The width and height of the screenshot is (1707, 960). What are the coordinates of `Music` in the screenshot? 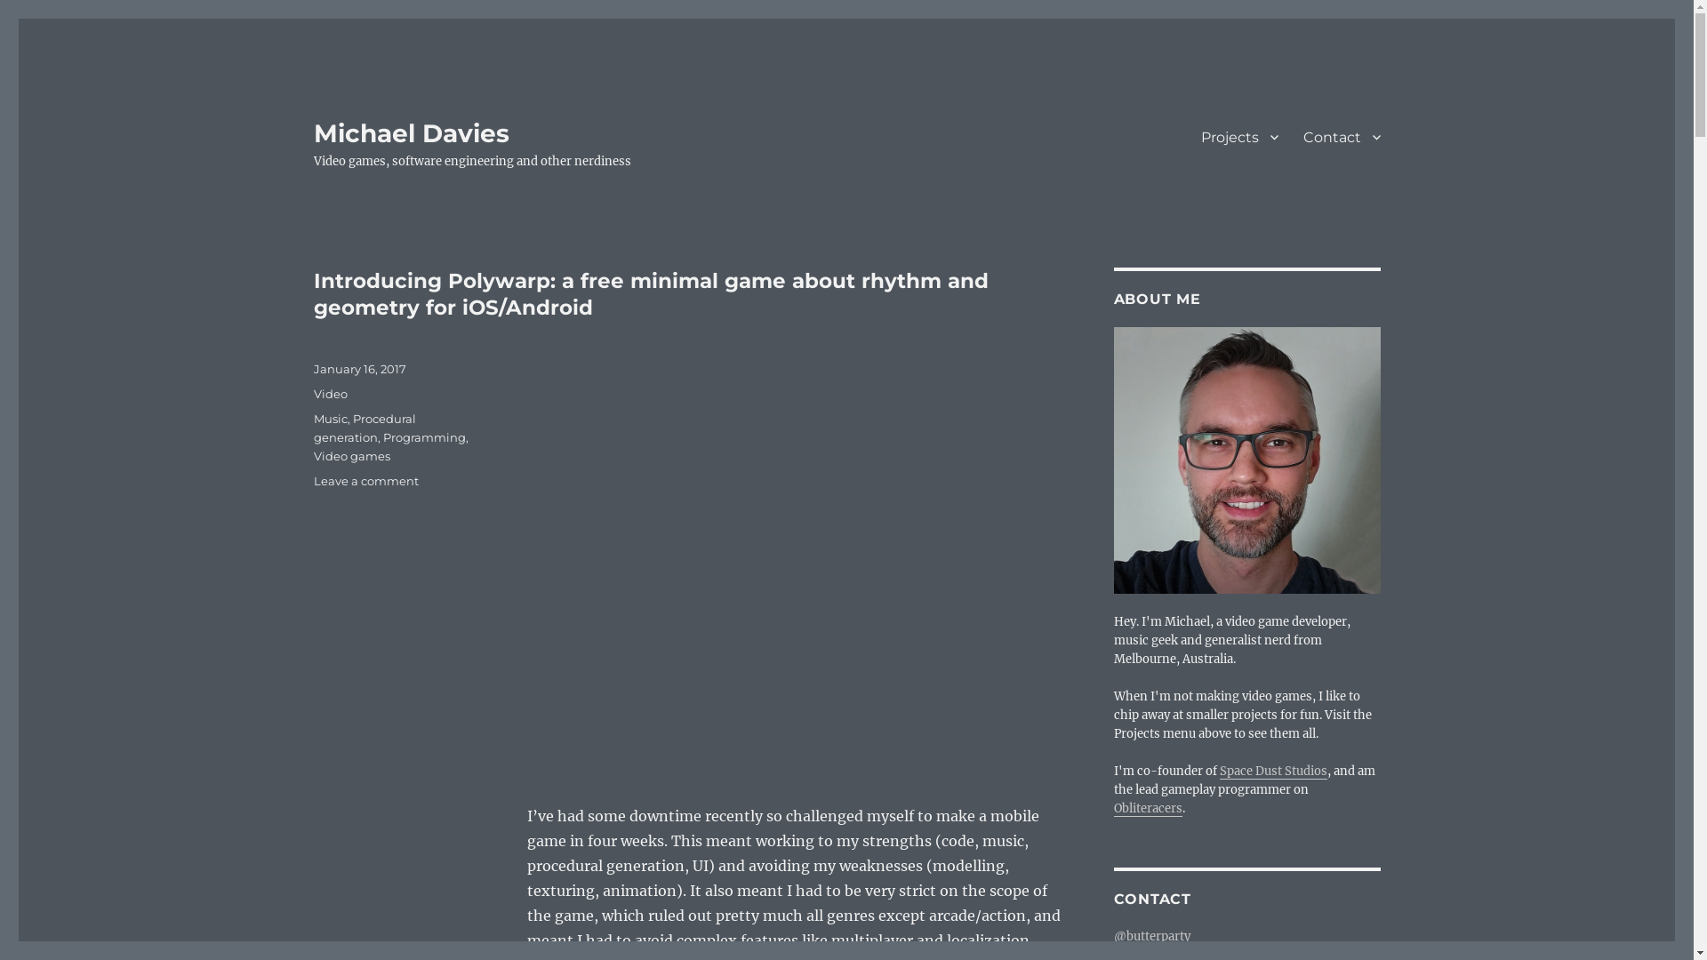 It's located at (330, 419).